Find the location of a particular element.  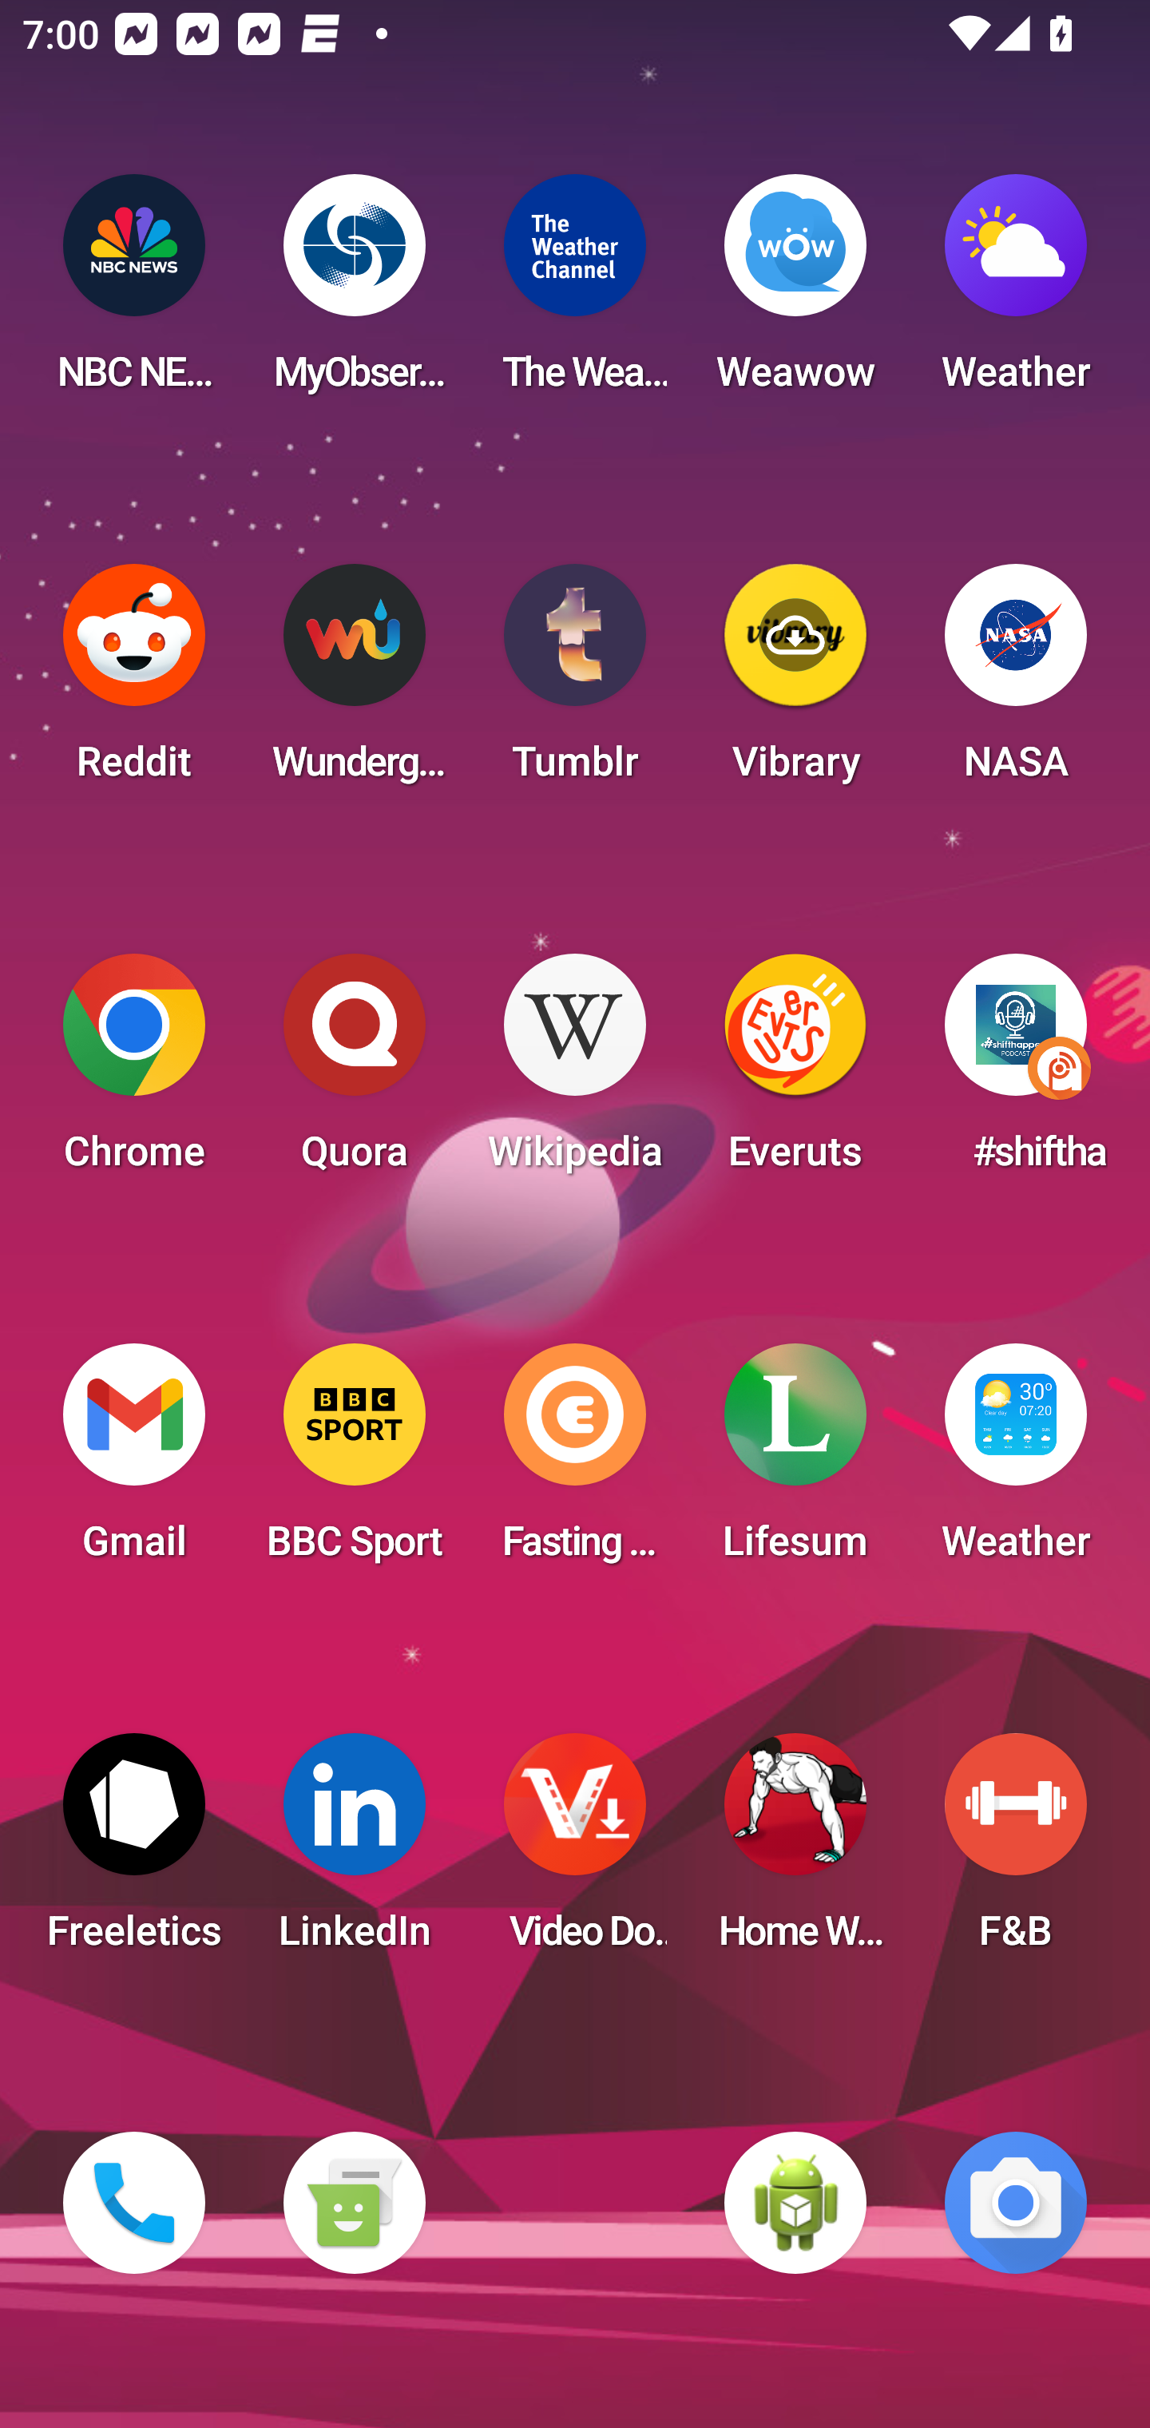

Messaging is located at coordinates (354, 2203).